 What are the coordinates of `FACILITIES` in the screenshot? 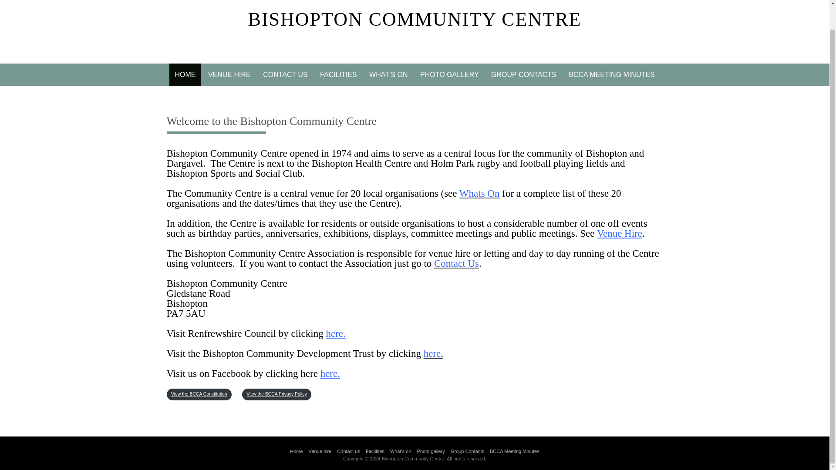 It's located at (338, 74).